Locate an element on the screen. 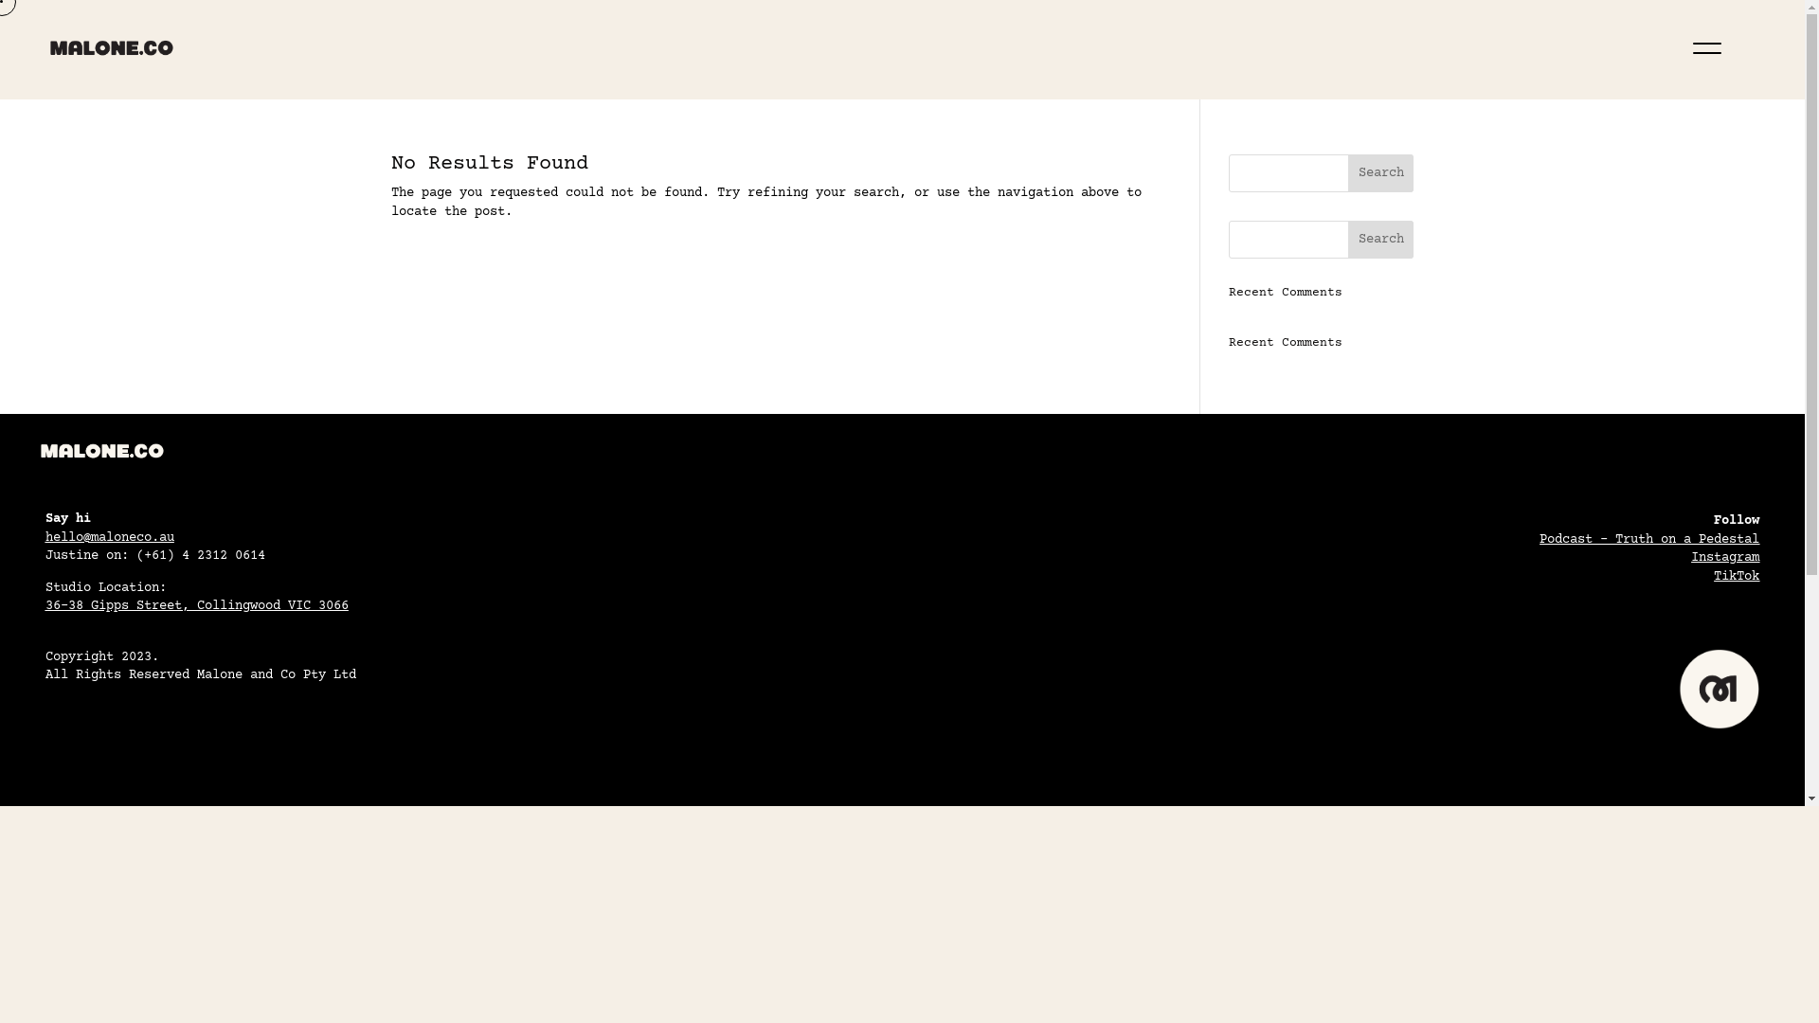 The width and height of the screenshot is (1819, 1023). (+61) 4 2312 0614 is located at coordinates (201, 556).